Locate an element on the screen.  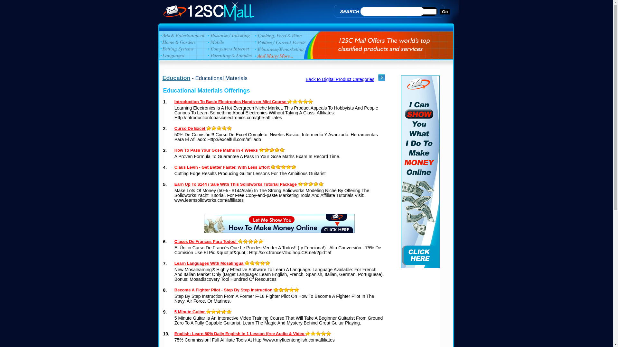
recommended is located at coordinates (262, 150).